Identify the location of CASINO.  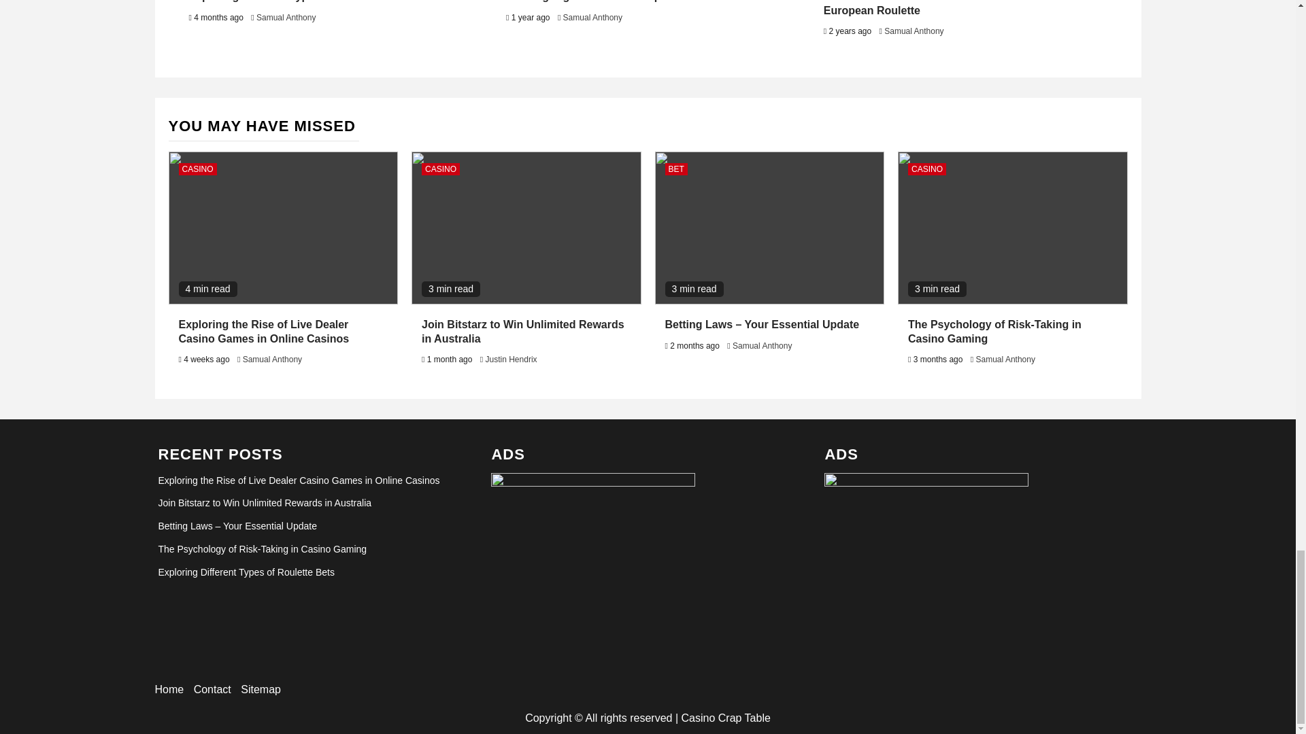
(441, 169).